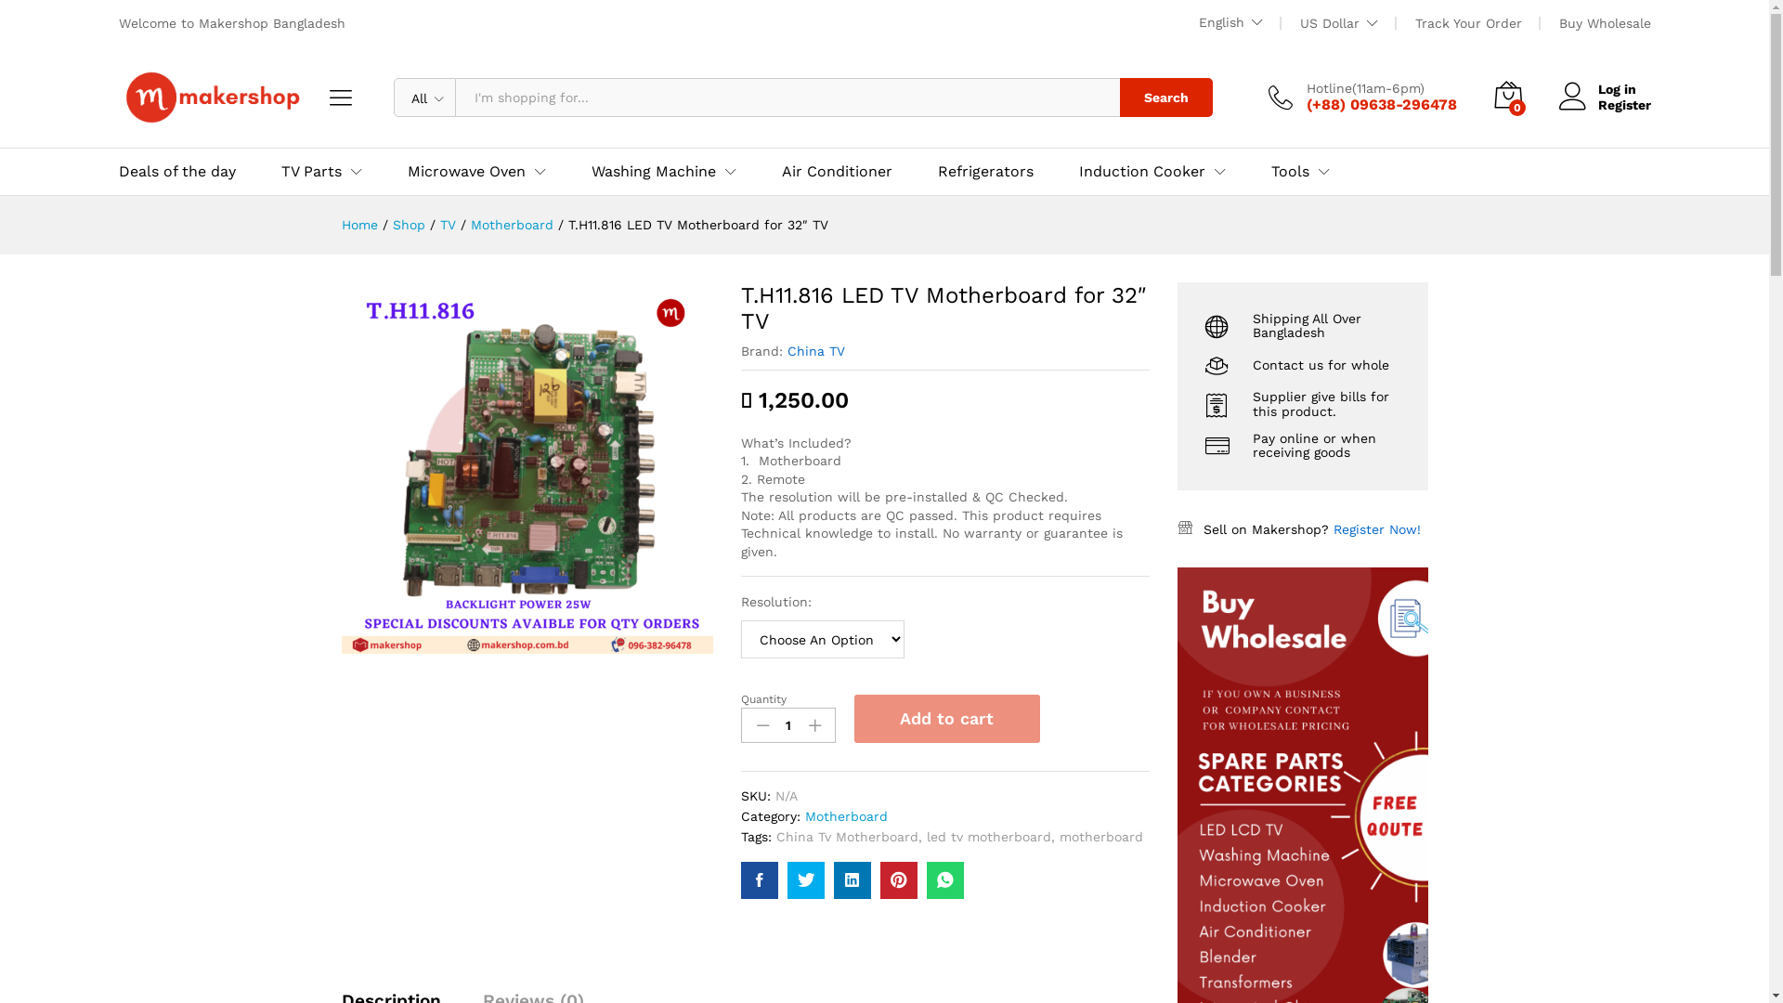 The width and height of the screenshot is (1783, 1003). Describe the element at coordinates (1101, 837) in the screenshot. I see `motherboard` at that location.